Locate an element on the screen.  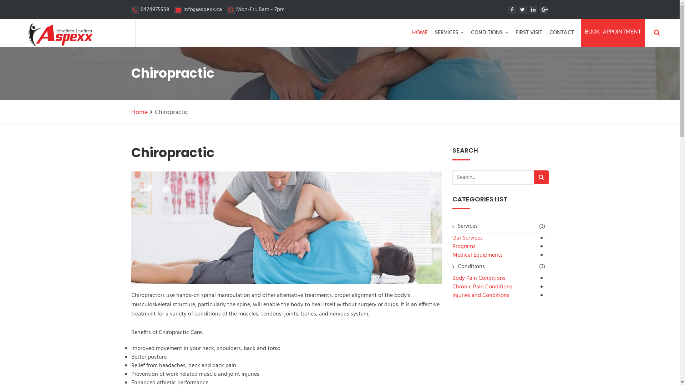
SERVICES is located at coordinates (450, 33).